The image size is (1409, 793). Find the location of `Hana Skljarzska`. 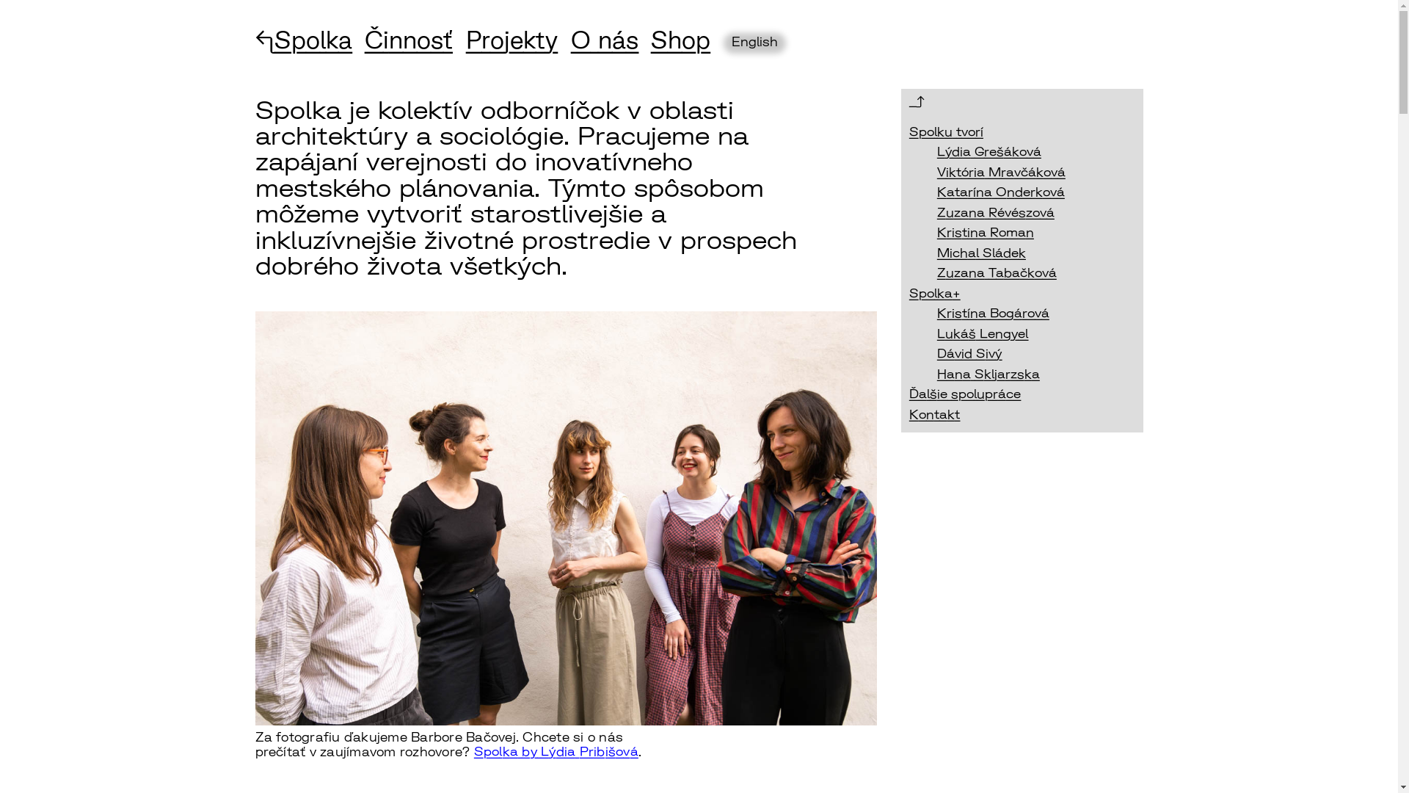

Hana Skljarzska is located at coordinates (989, 374).